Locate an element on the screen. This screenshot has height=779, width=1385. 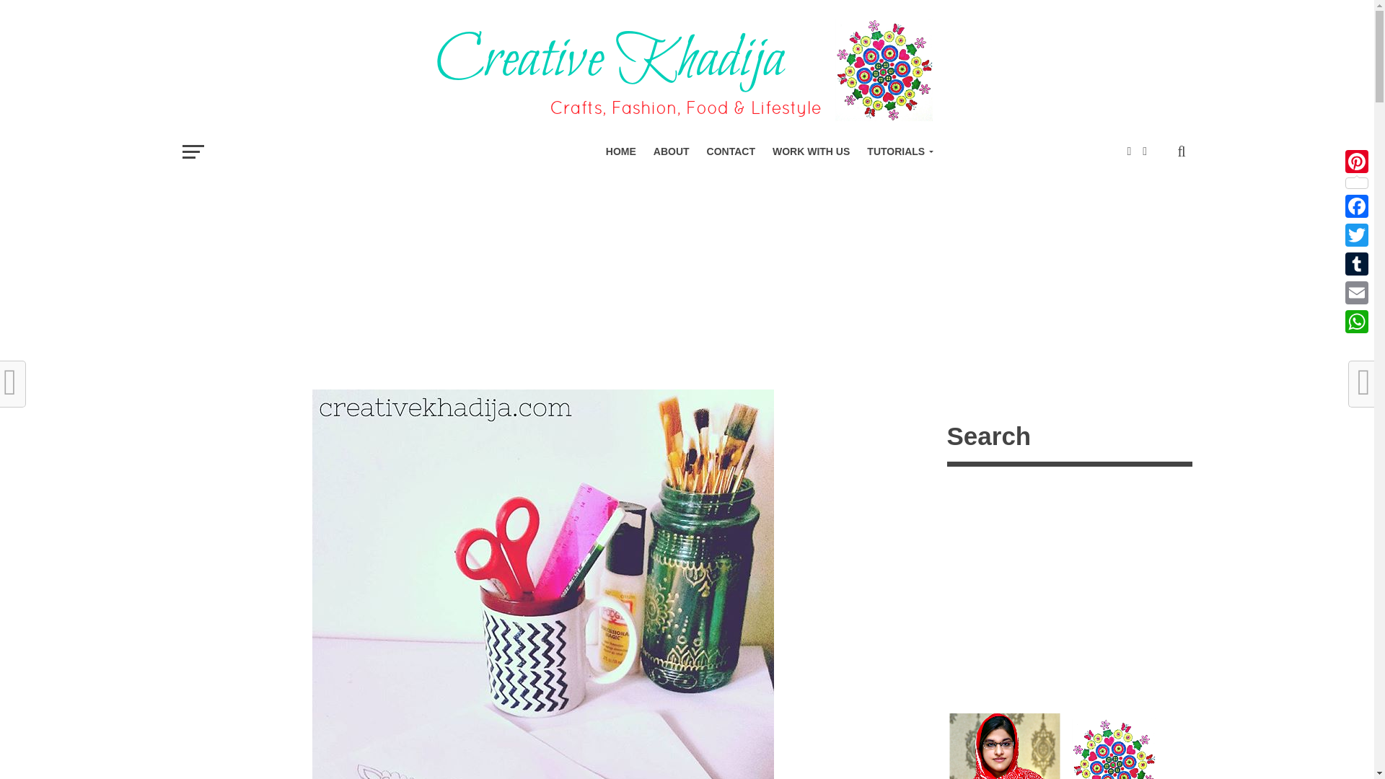
HOME is located at coordinates (620, 151).